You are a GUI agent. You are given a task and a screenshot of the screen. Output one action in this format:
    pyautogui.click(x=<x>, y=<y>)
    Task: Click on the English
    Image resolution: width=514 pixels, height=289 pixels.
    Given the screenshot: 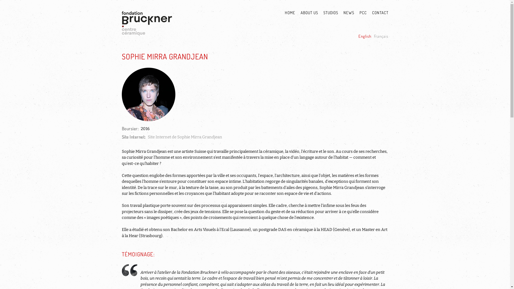 What is the action you would take?
    pyautogui.click(x=365, y=36)
    